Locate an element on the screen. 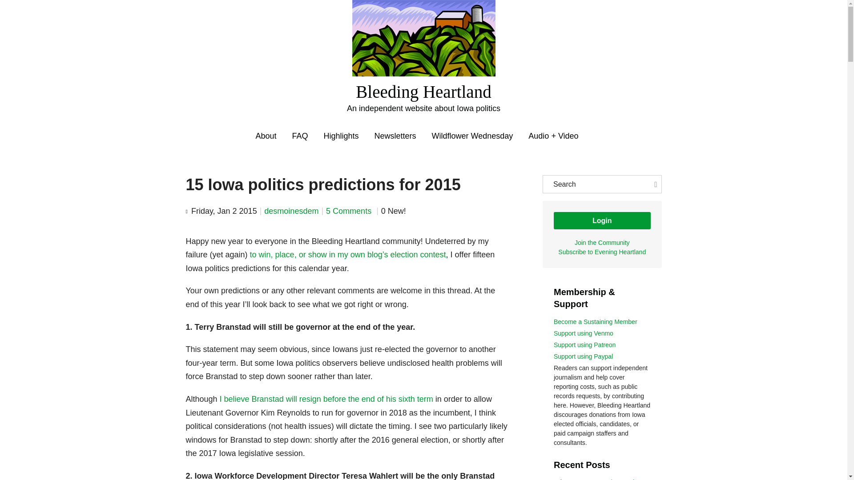 This screenshot has height=480, width=854. FAQ is located at coordinates (300, 136).